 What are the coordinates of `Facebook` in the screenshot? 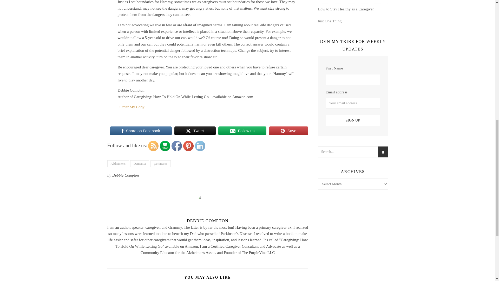 It's located at (177, 146).